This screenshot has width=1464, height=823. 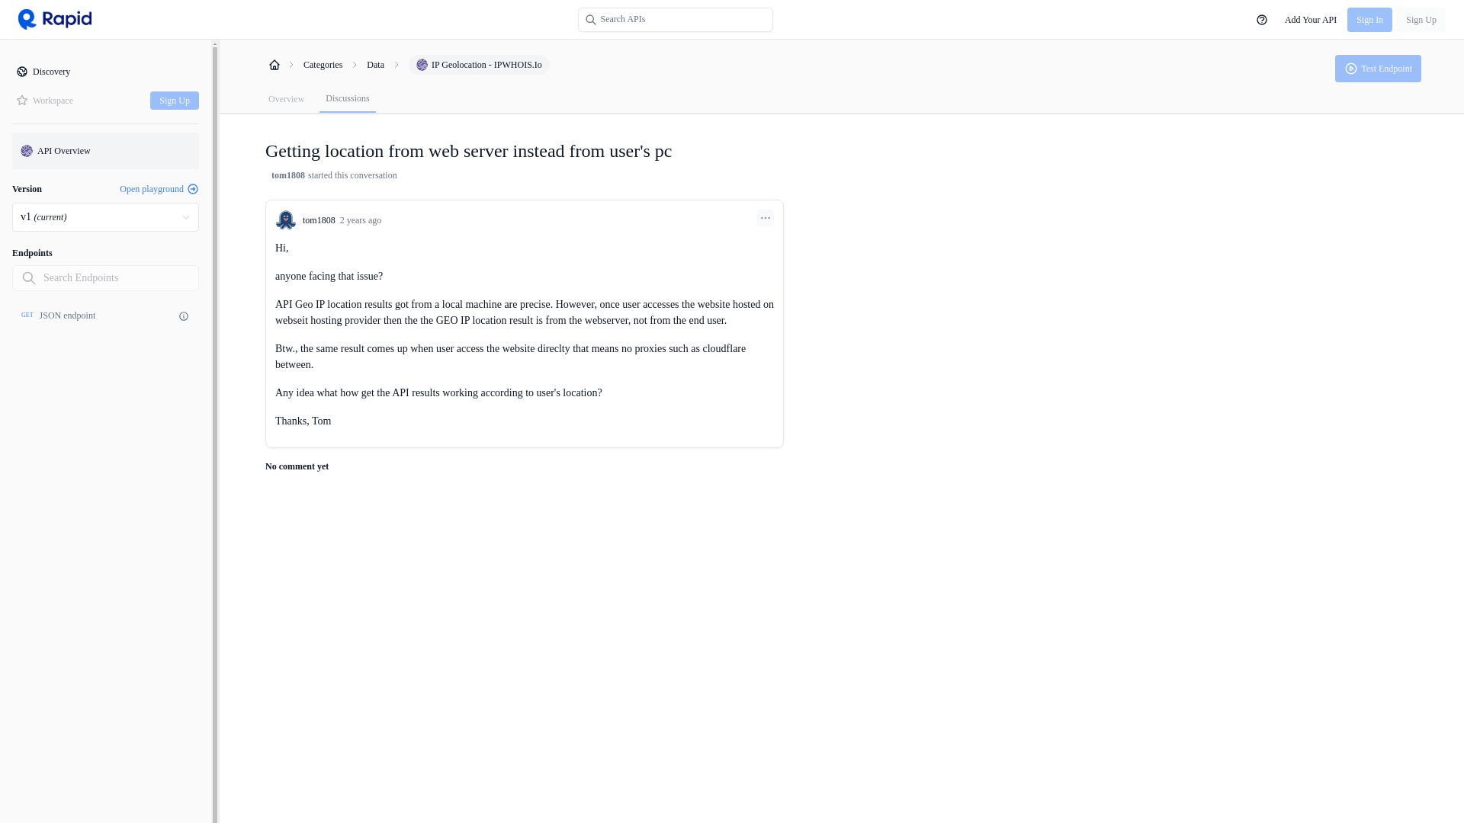 What do you see at coordinates (1421, 20) in the screenshot?
I see `Sign Up` at bounding box center [1421, 20].